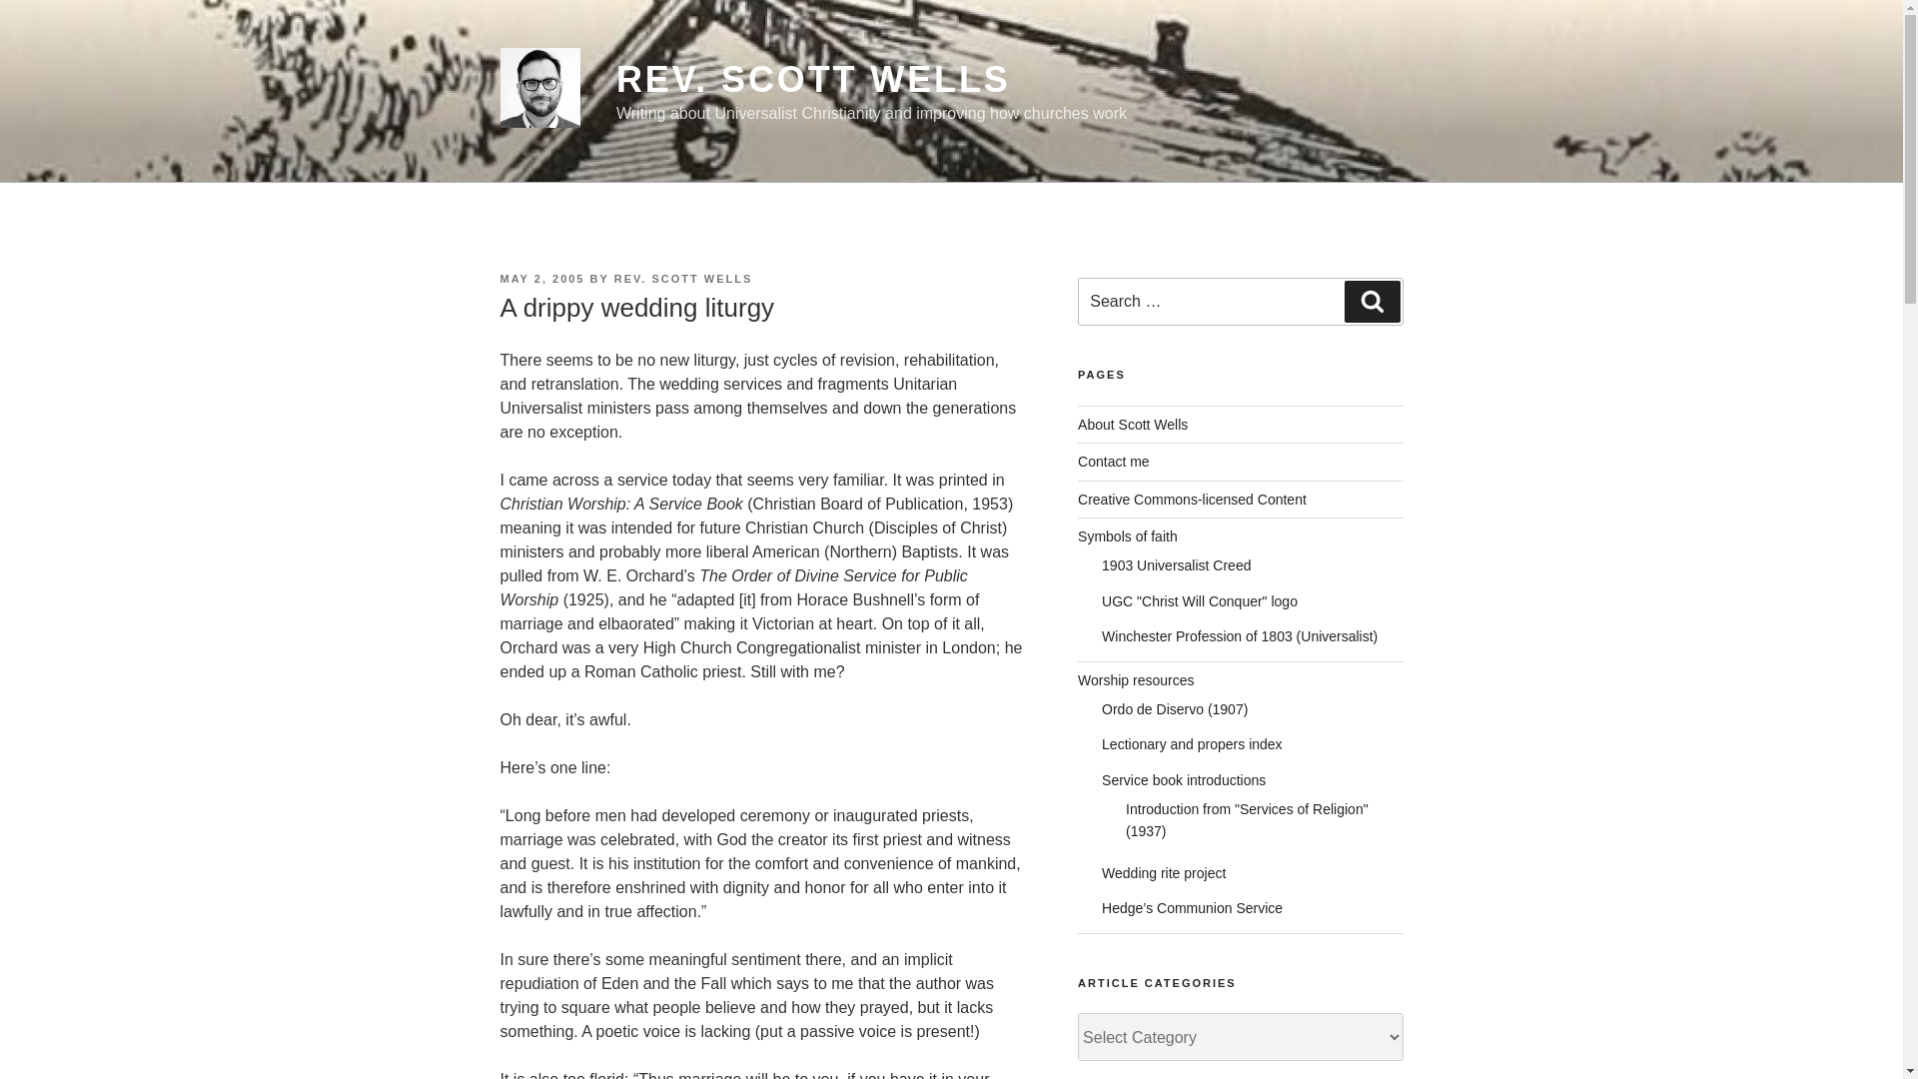 The image size is (1918, 1079). Describe the element at coordinates (1175, 565) in the screenshot. I see `1903 Universalist Creed` at that location.